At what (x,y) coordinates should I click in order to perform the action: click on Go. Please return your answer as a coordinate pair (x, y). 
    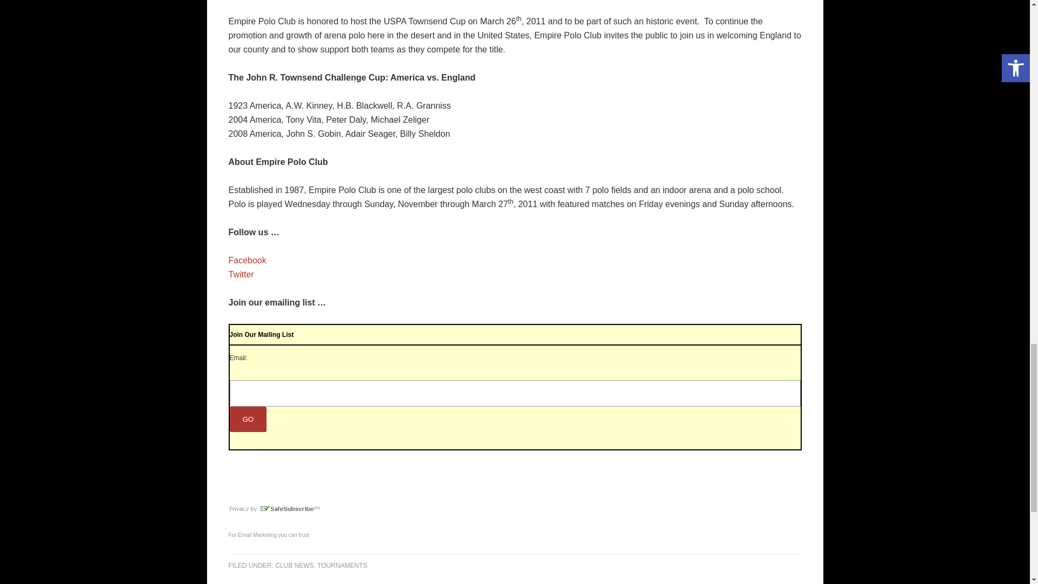
    Looking at the image, I should click on (248, 419).